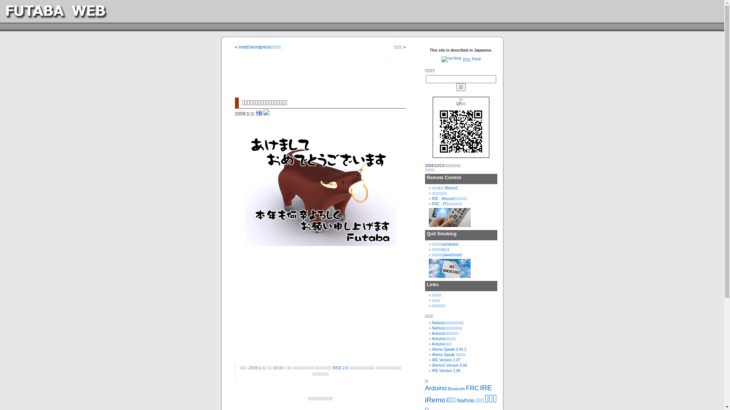 Image resolution: width=730 pixels, height=410 pixels. Describe the element at coordinates (449, 365) in the screenshot. I see `iRemo2 Version 0.04` at that location.